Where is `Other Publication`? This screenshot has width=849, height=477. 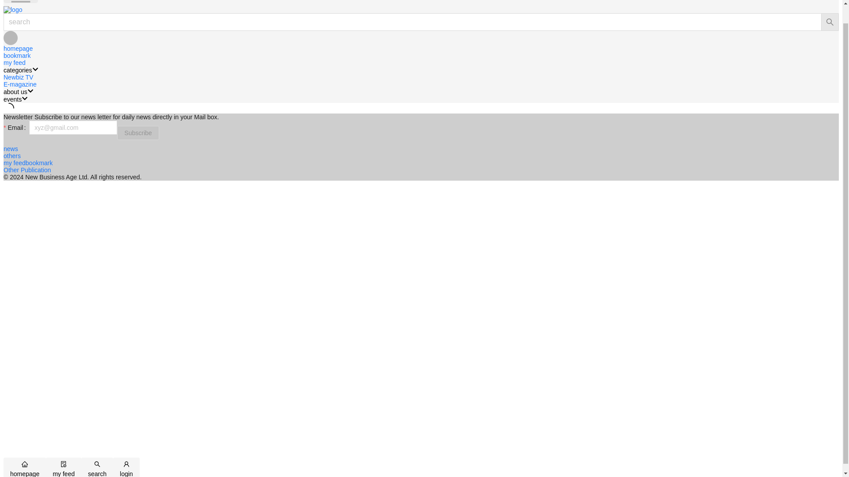
Other Publication is located at coordinates (27, 170).